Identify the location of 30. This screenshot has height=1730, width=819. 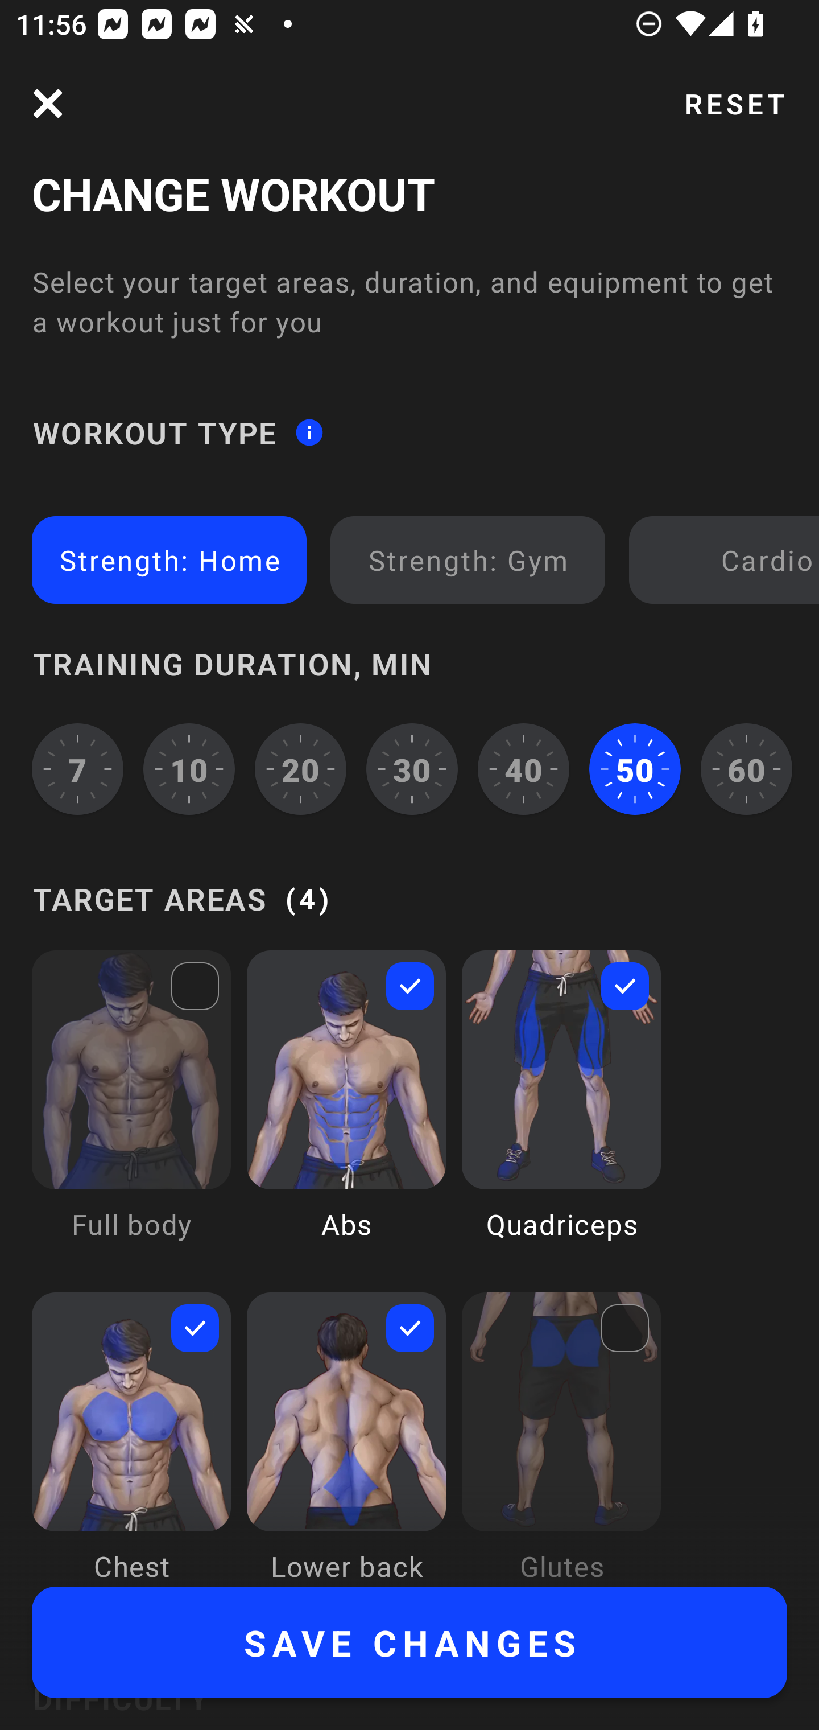
(412, 768).